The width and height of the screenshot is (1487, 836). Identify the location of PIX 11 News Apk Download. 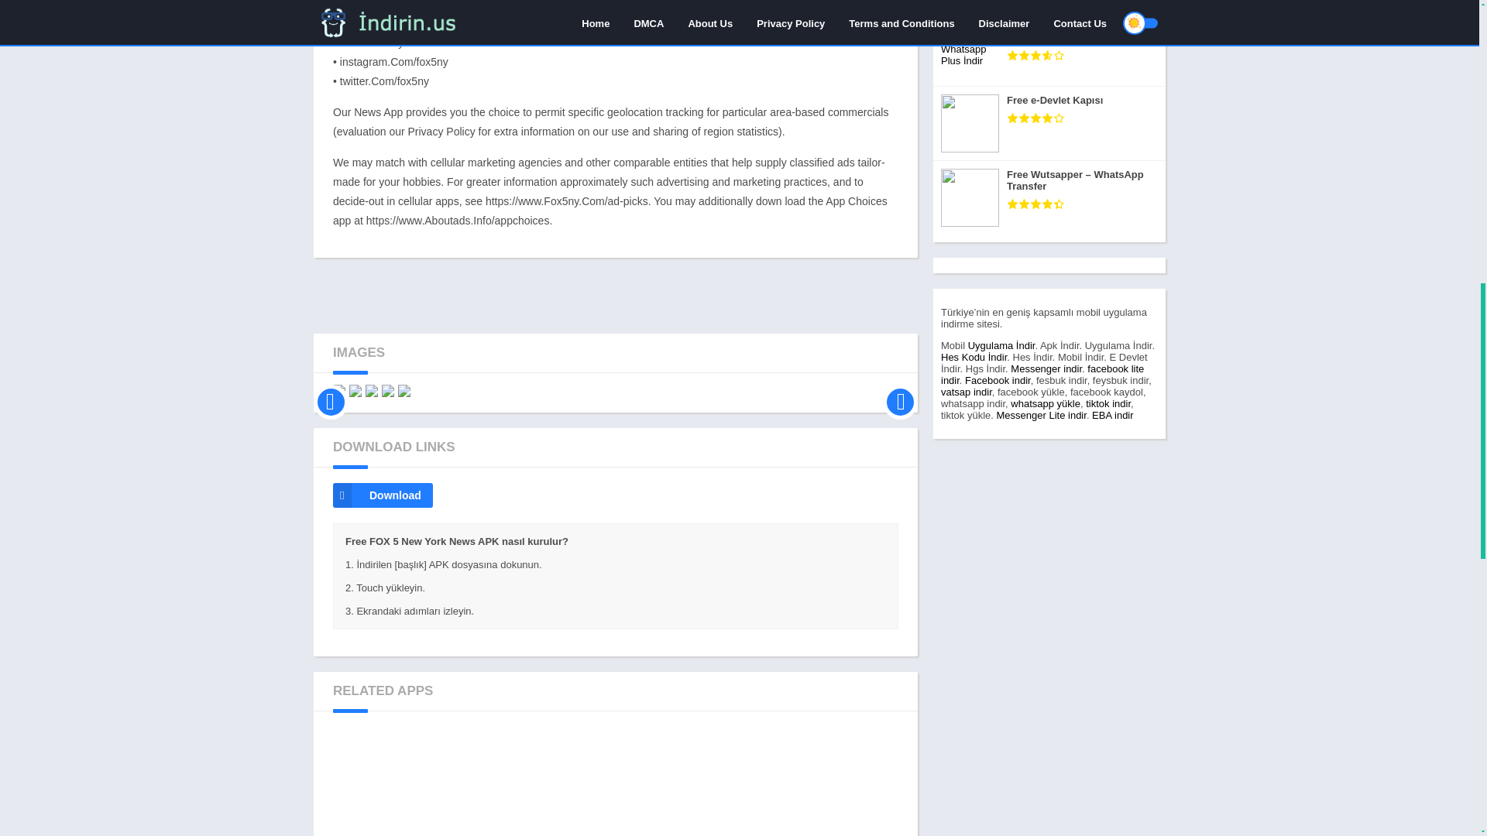
(731, 783).